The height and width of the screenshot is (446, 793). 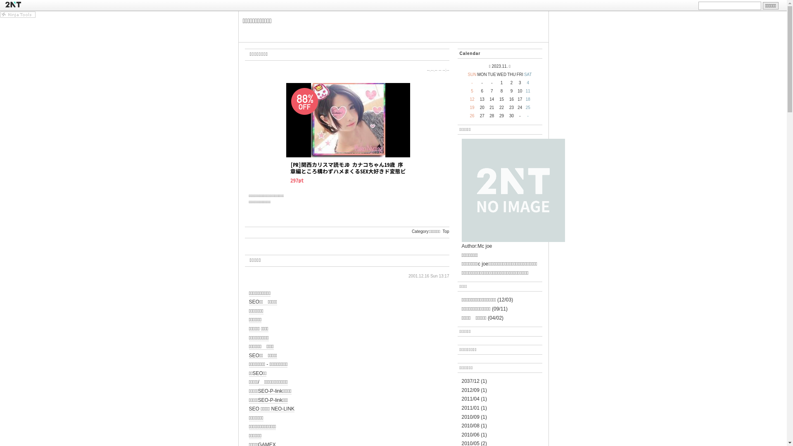 I want to click on Top, so click(x=446, y=231).